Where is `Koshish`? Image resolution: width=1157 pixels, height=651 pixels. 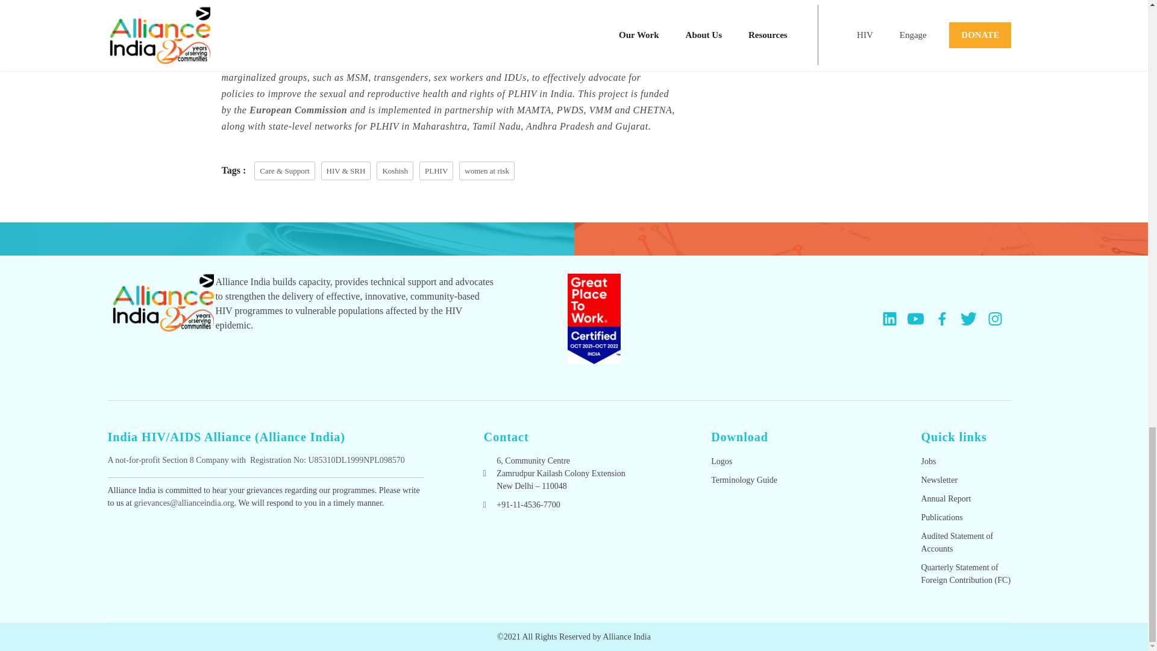
Koshish is located at coordinates (547, 45).